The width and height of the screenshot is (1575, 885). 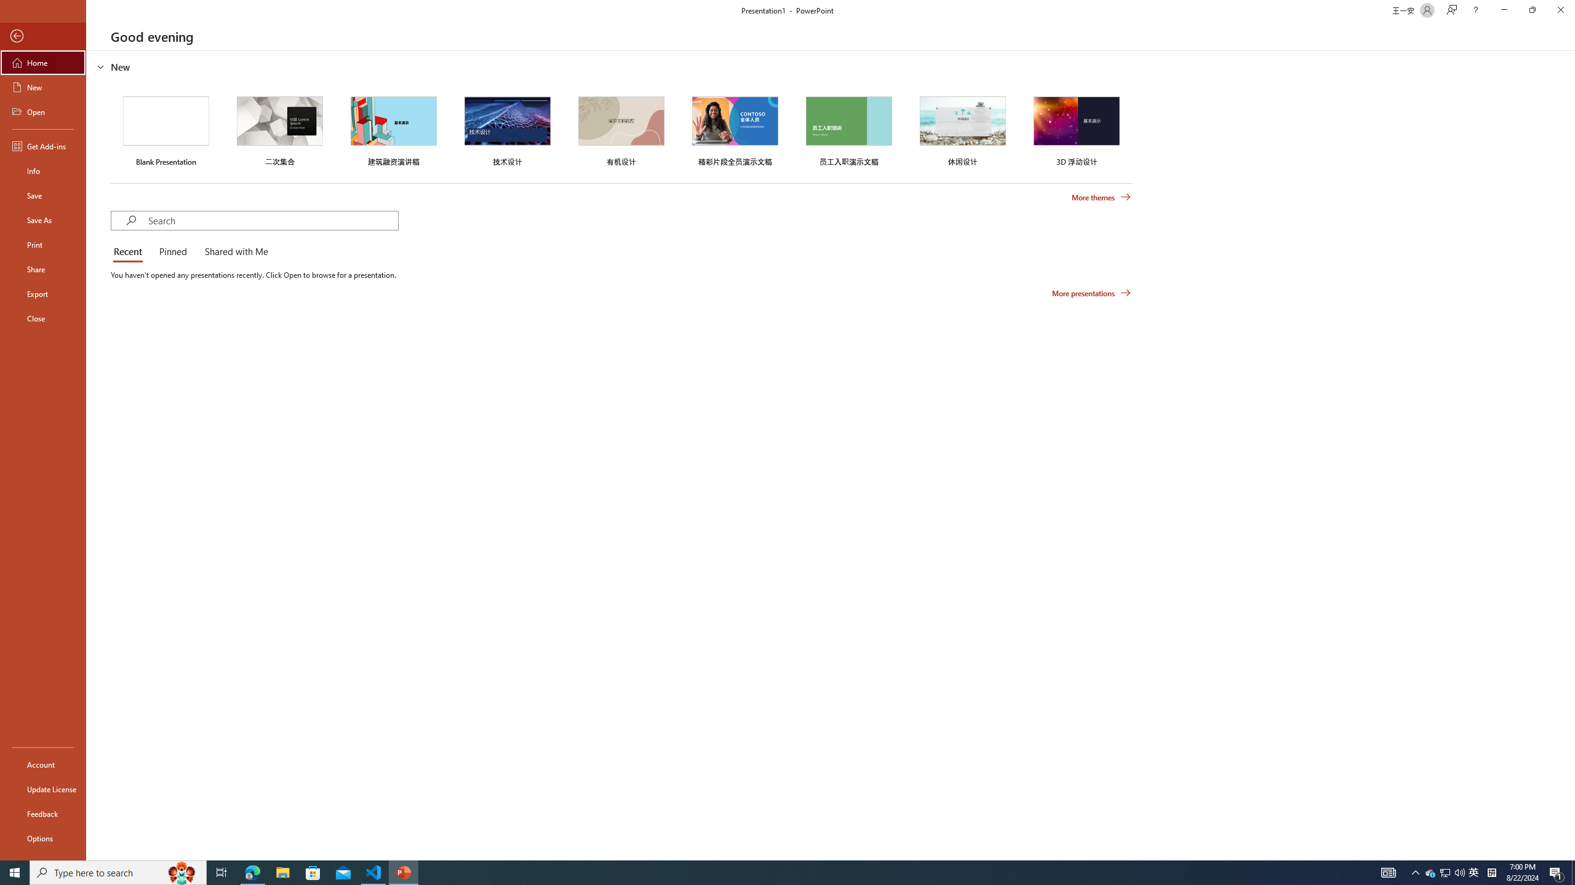 I want to click on Recent, so click(x=130, y=252).